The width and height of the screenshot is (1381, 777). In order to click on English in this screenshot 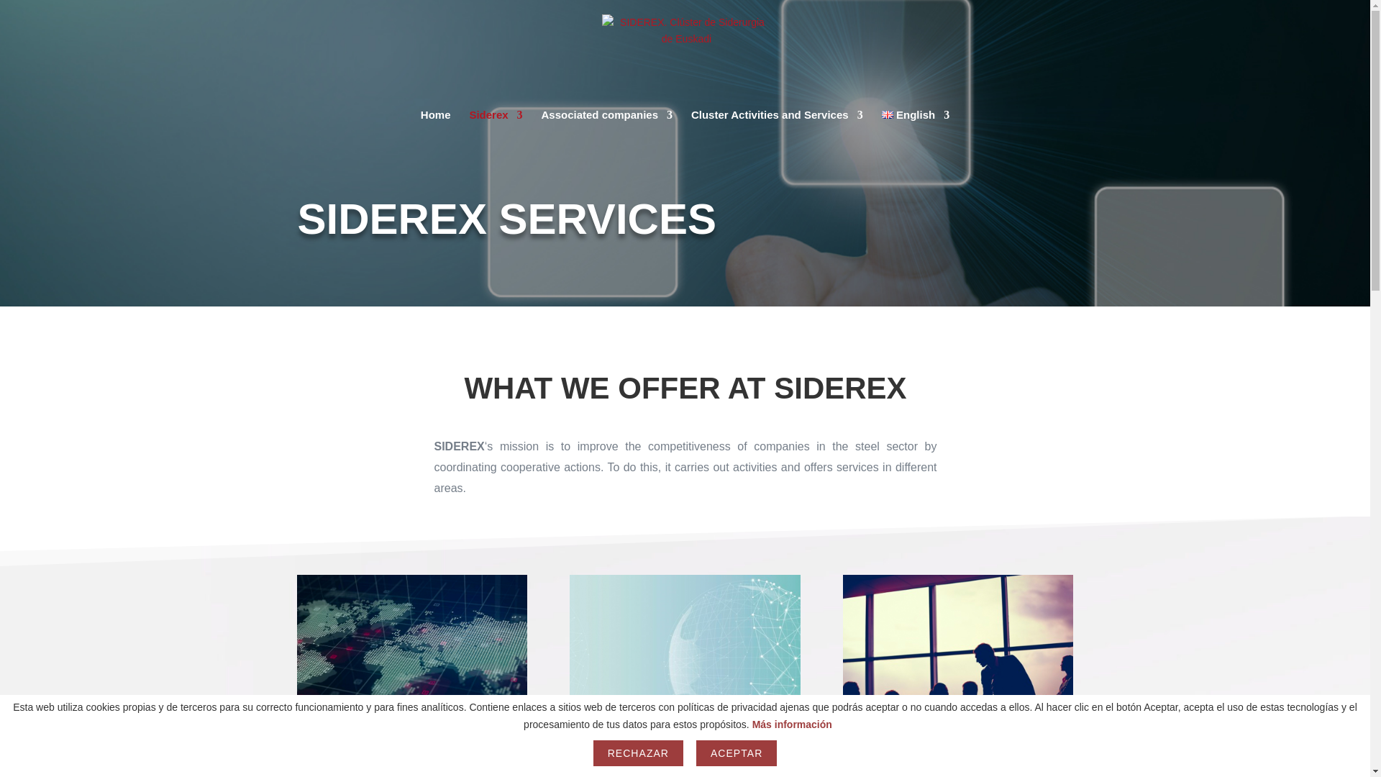, I will do `click(916, 125)`.